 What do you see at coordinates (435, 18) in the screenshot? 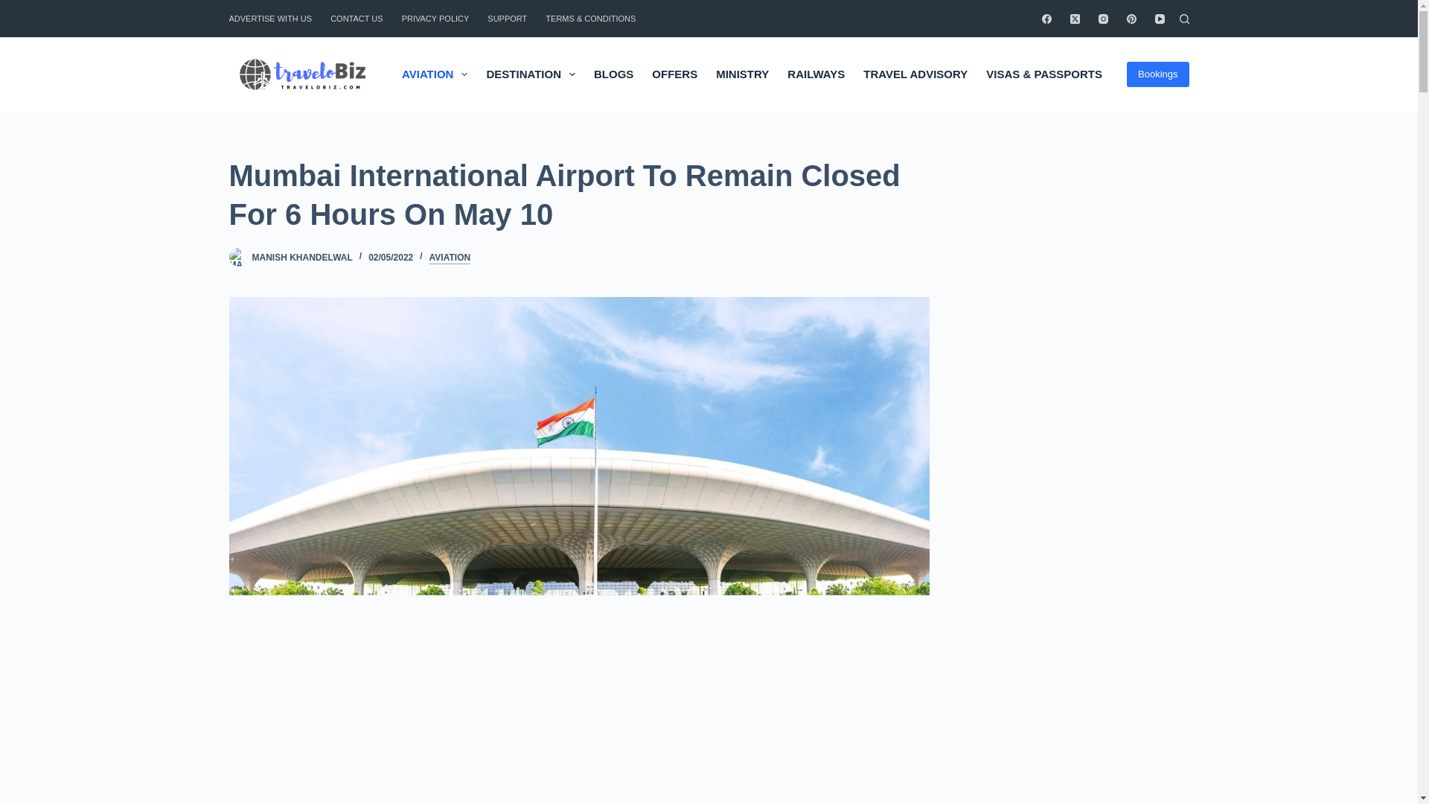
I see `PRIVACY POLICY` at bounding box center [435, 18].